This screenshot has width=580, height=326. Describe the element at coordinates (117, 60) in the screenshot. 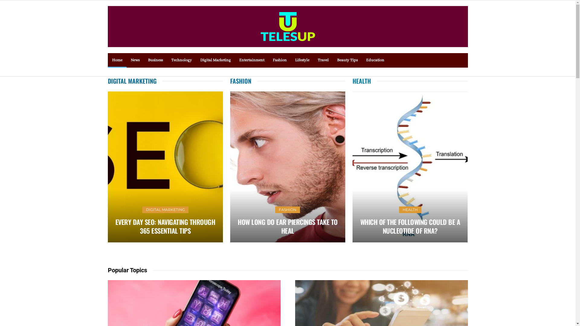

I see `Home` at that location.